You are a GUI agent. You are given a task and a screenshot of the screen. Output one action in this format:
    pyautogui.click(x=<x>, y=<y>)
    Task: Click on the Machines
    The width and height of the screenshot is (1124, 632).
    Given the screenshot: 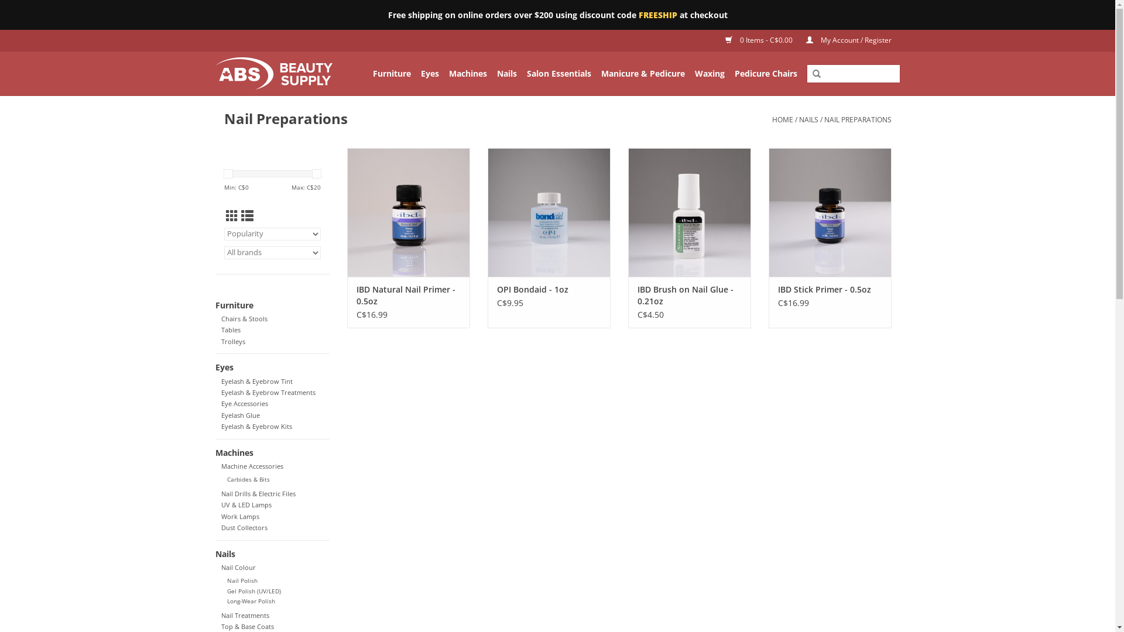 What is the action you would take?
    pyautogui.click(x=467, y=74)
    